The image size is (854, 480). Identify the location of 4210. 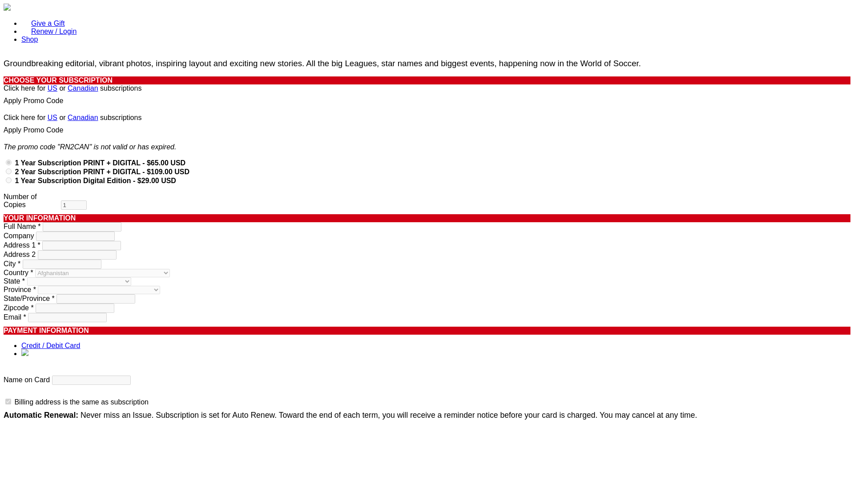
(9, 180).